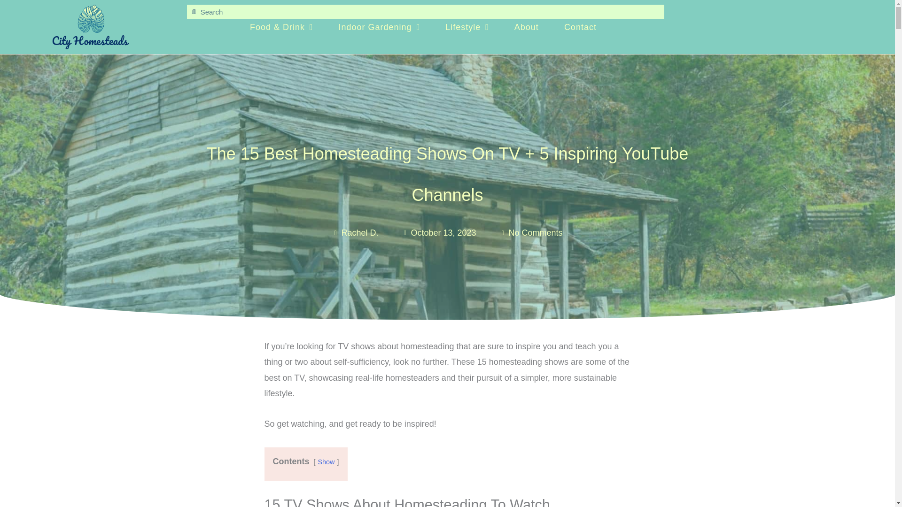 The height and width of the screenshot is (507, 902). I want to click on Indoor Gardening, so click(380, 27).